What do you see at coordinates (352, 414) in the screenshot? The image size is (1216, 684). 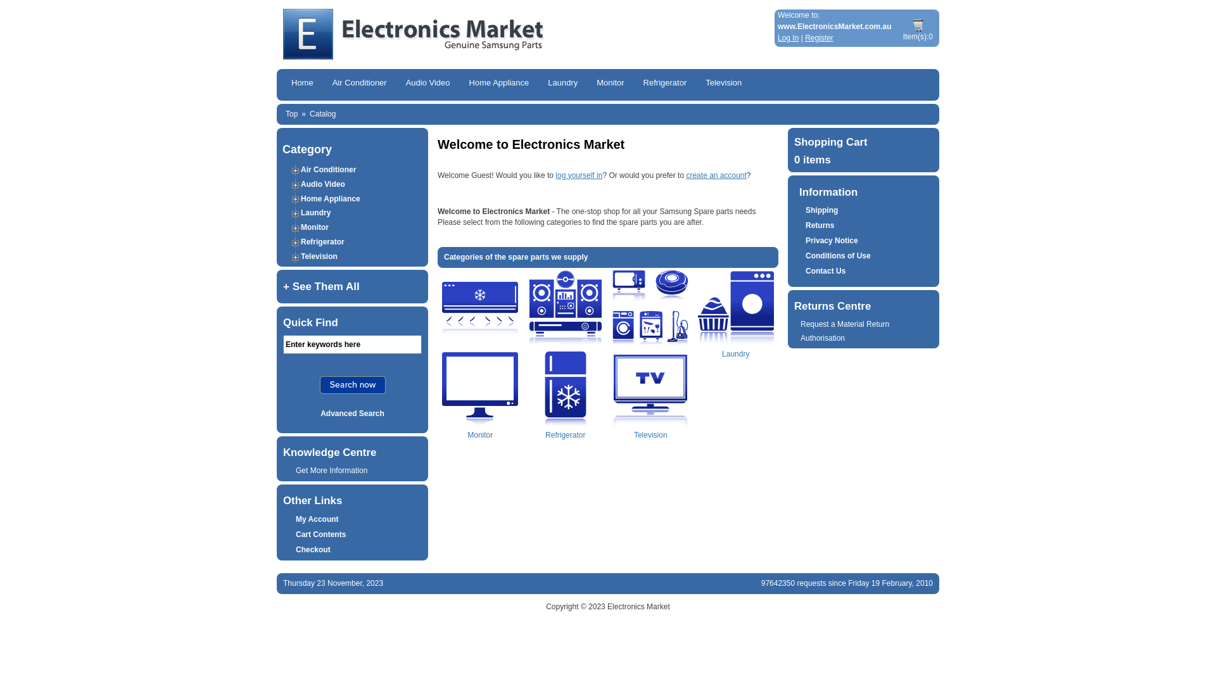 I see `Advanced Search` at bounding box center [352, 414].